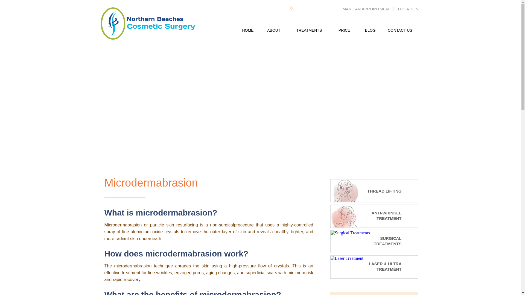  What do you see at coordinates (347, 258) in the screenshot?
I see `LASER & ULTRA
TREATMENT` at bounding box center [347, 258].